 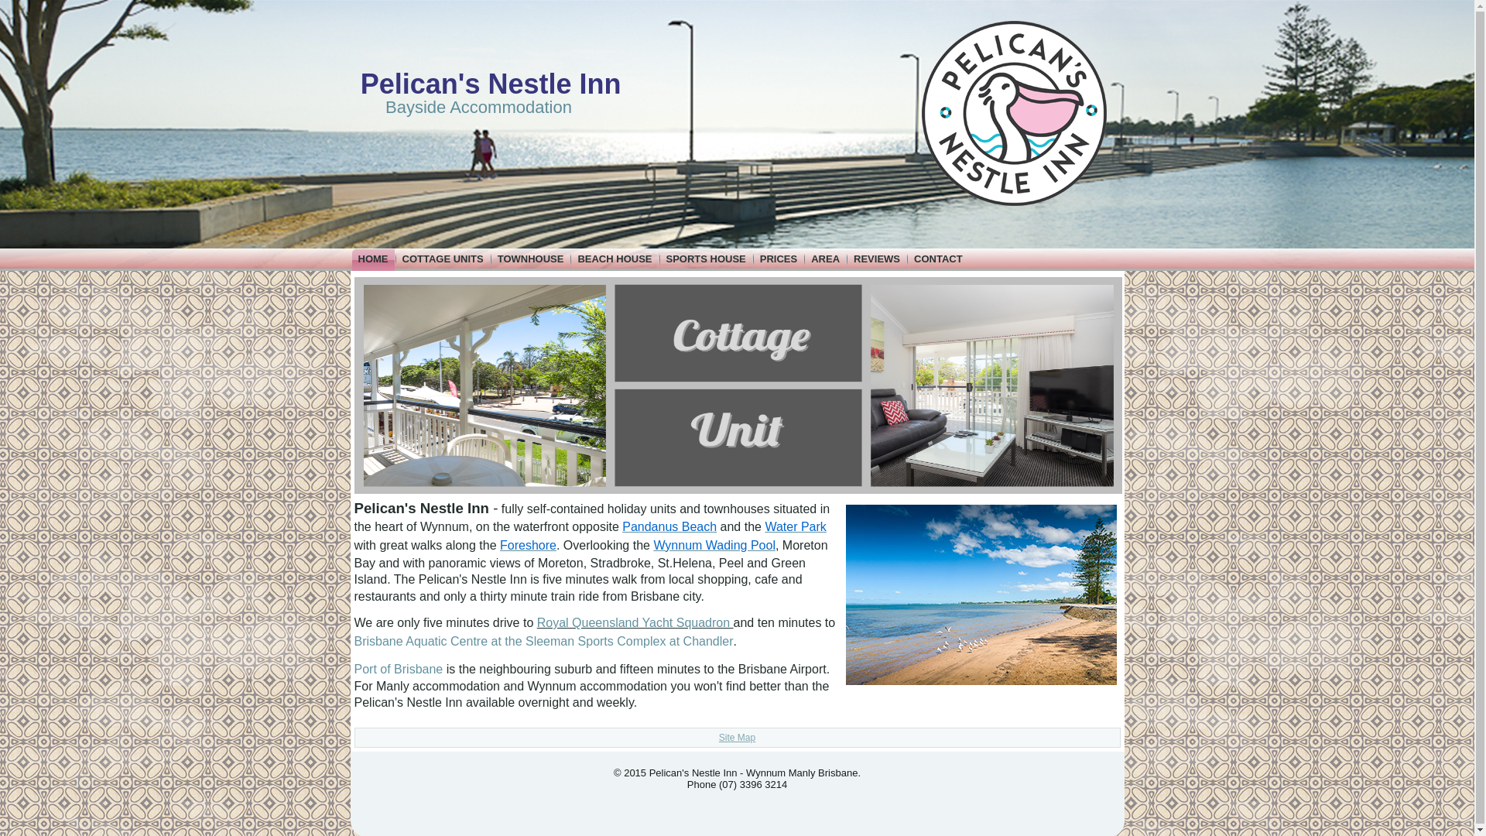 What do you see at coordinates (633, 622) in the screenshot?
I see `Royal Queensland Yacht Squadron` at bounding box center [633, 622].